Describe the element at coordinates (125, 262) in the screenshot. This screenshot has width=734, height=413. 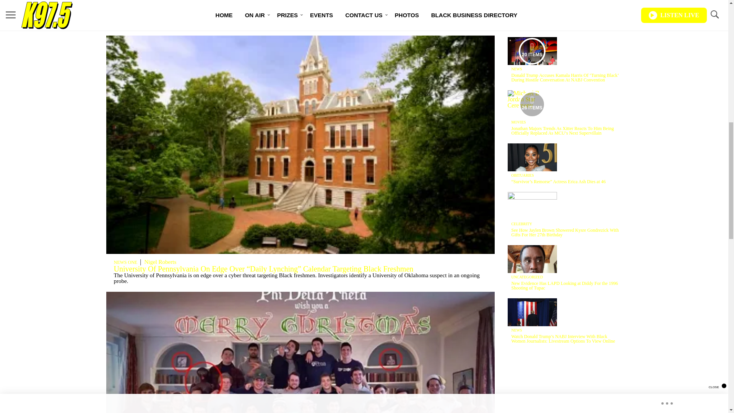
I see `NEWS ONE` at that location.